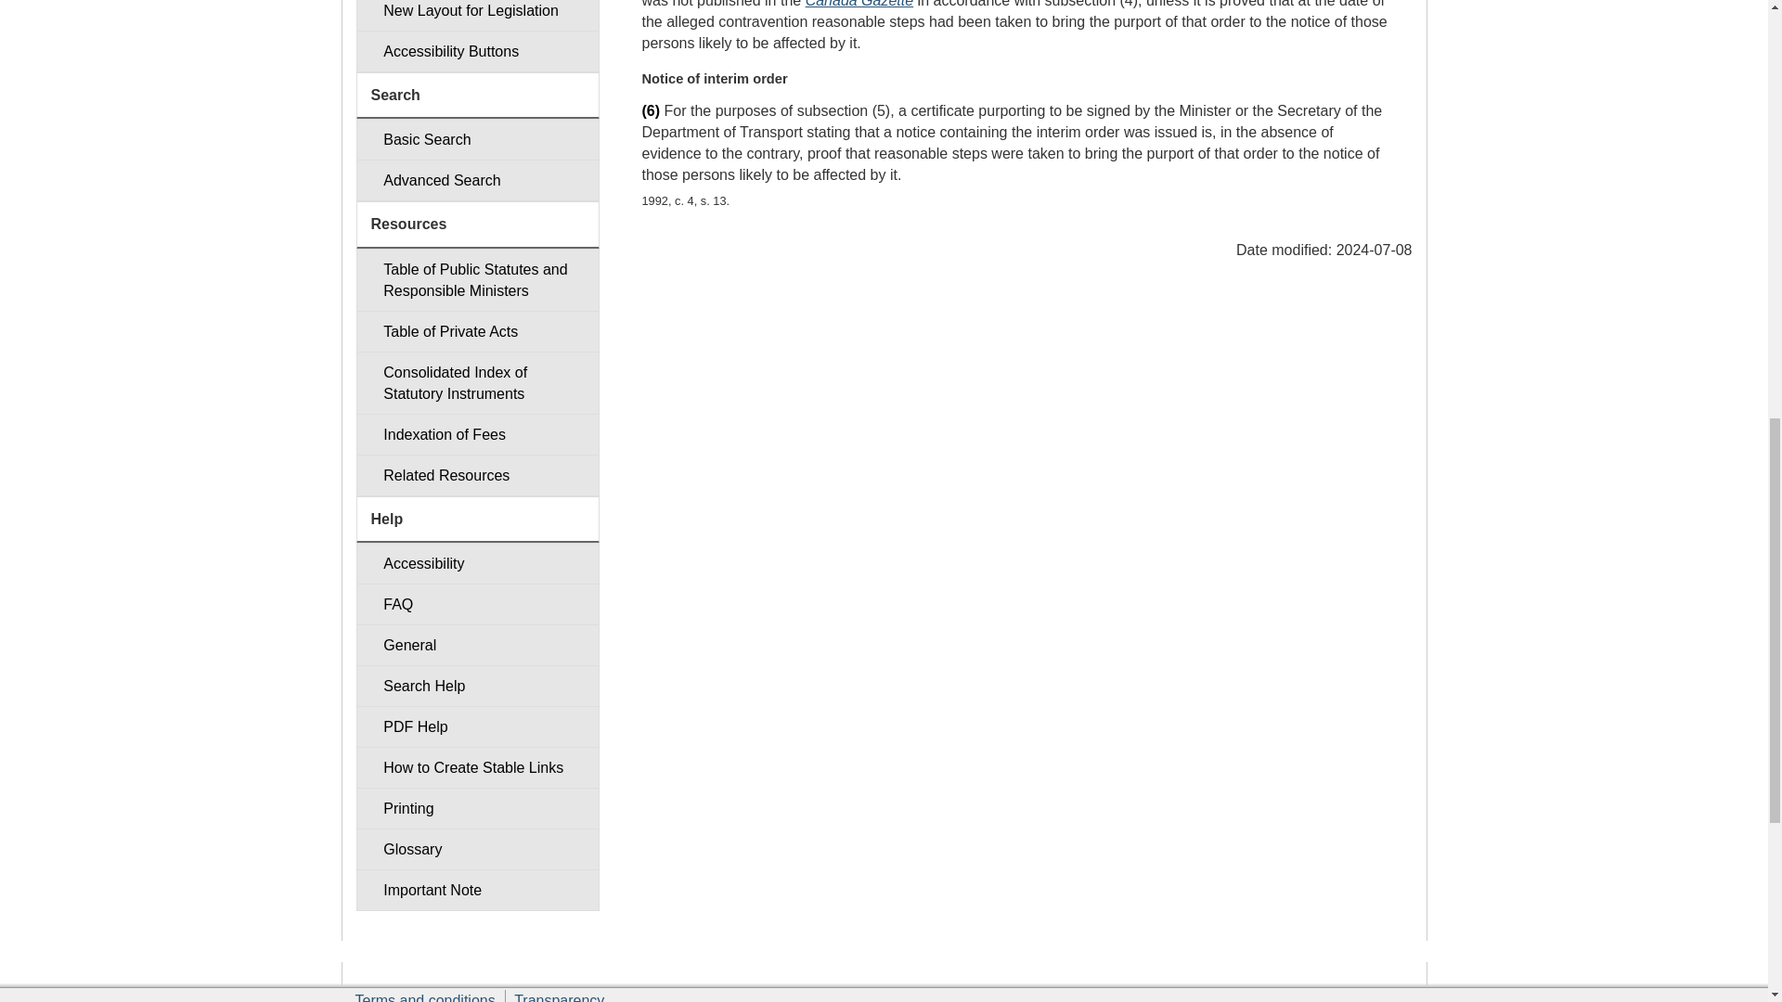 The image size is (1782, 1002). I want to click on Basic Search, so click(477, 139).